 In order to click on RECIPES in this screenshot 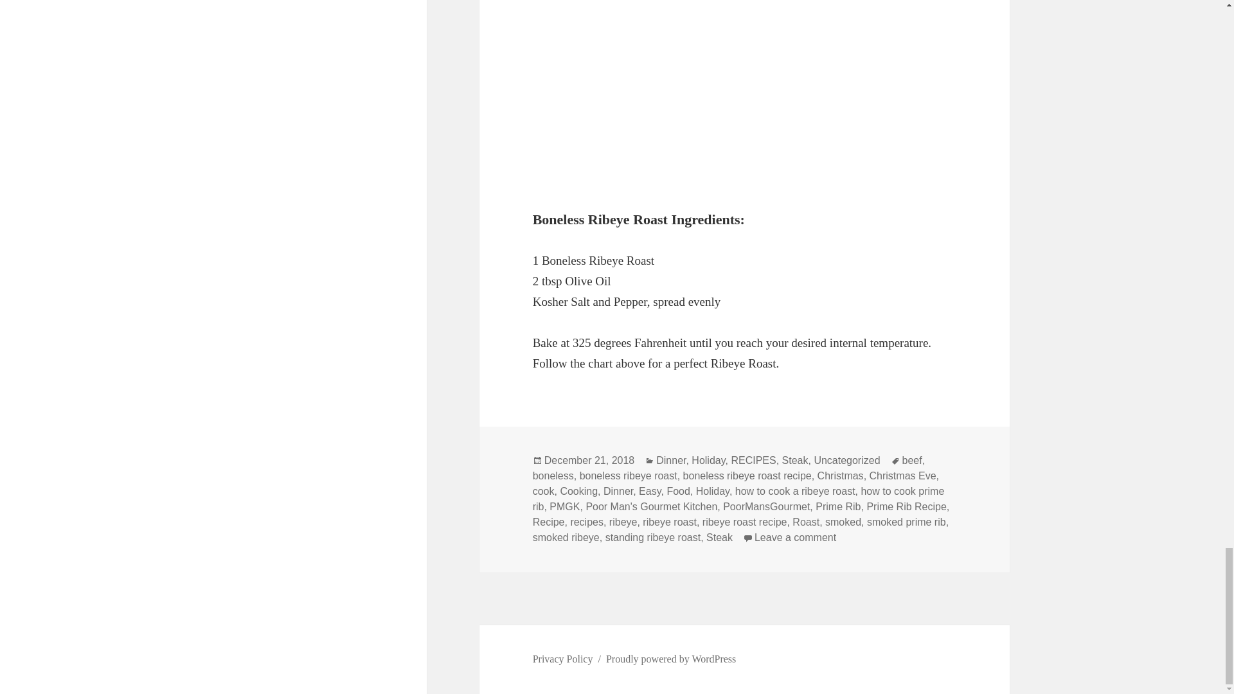, I will do `click(753, 460)`.